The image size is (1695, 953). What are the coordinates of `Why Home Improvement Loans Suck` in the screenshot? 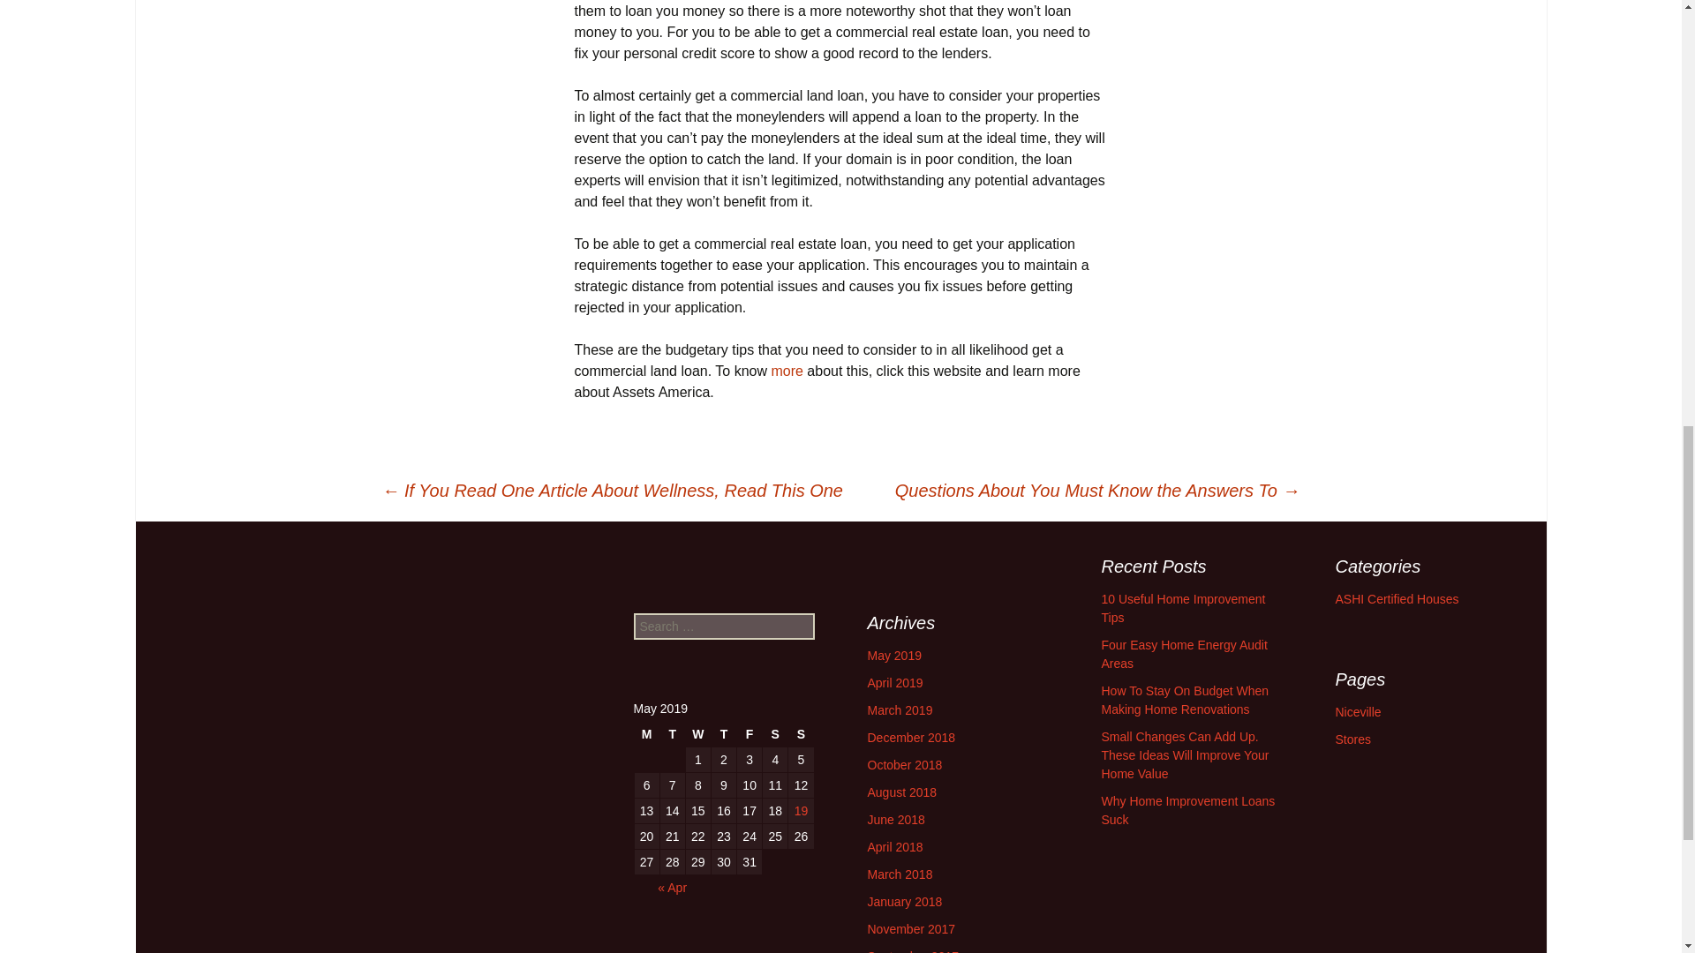 It's located at (1188, 810).